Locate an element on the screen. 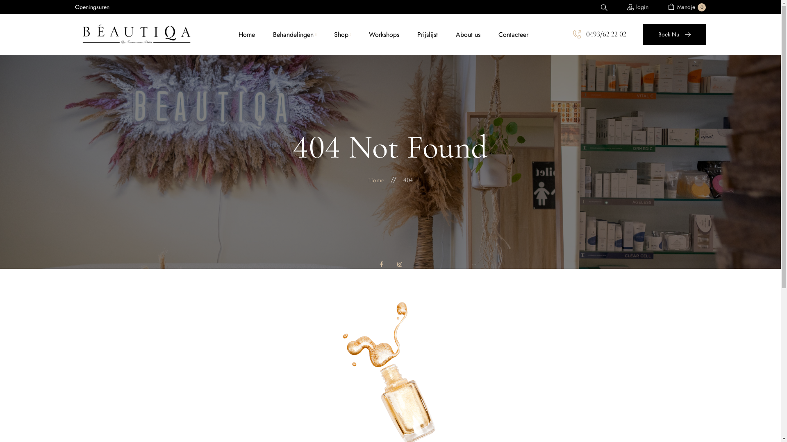  Boek Nu is located at coordinates (675, 34).